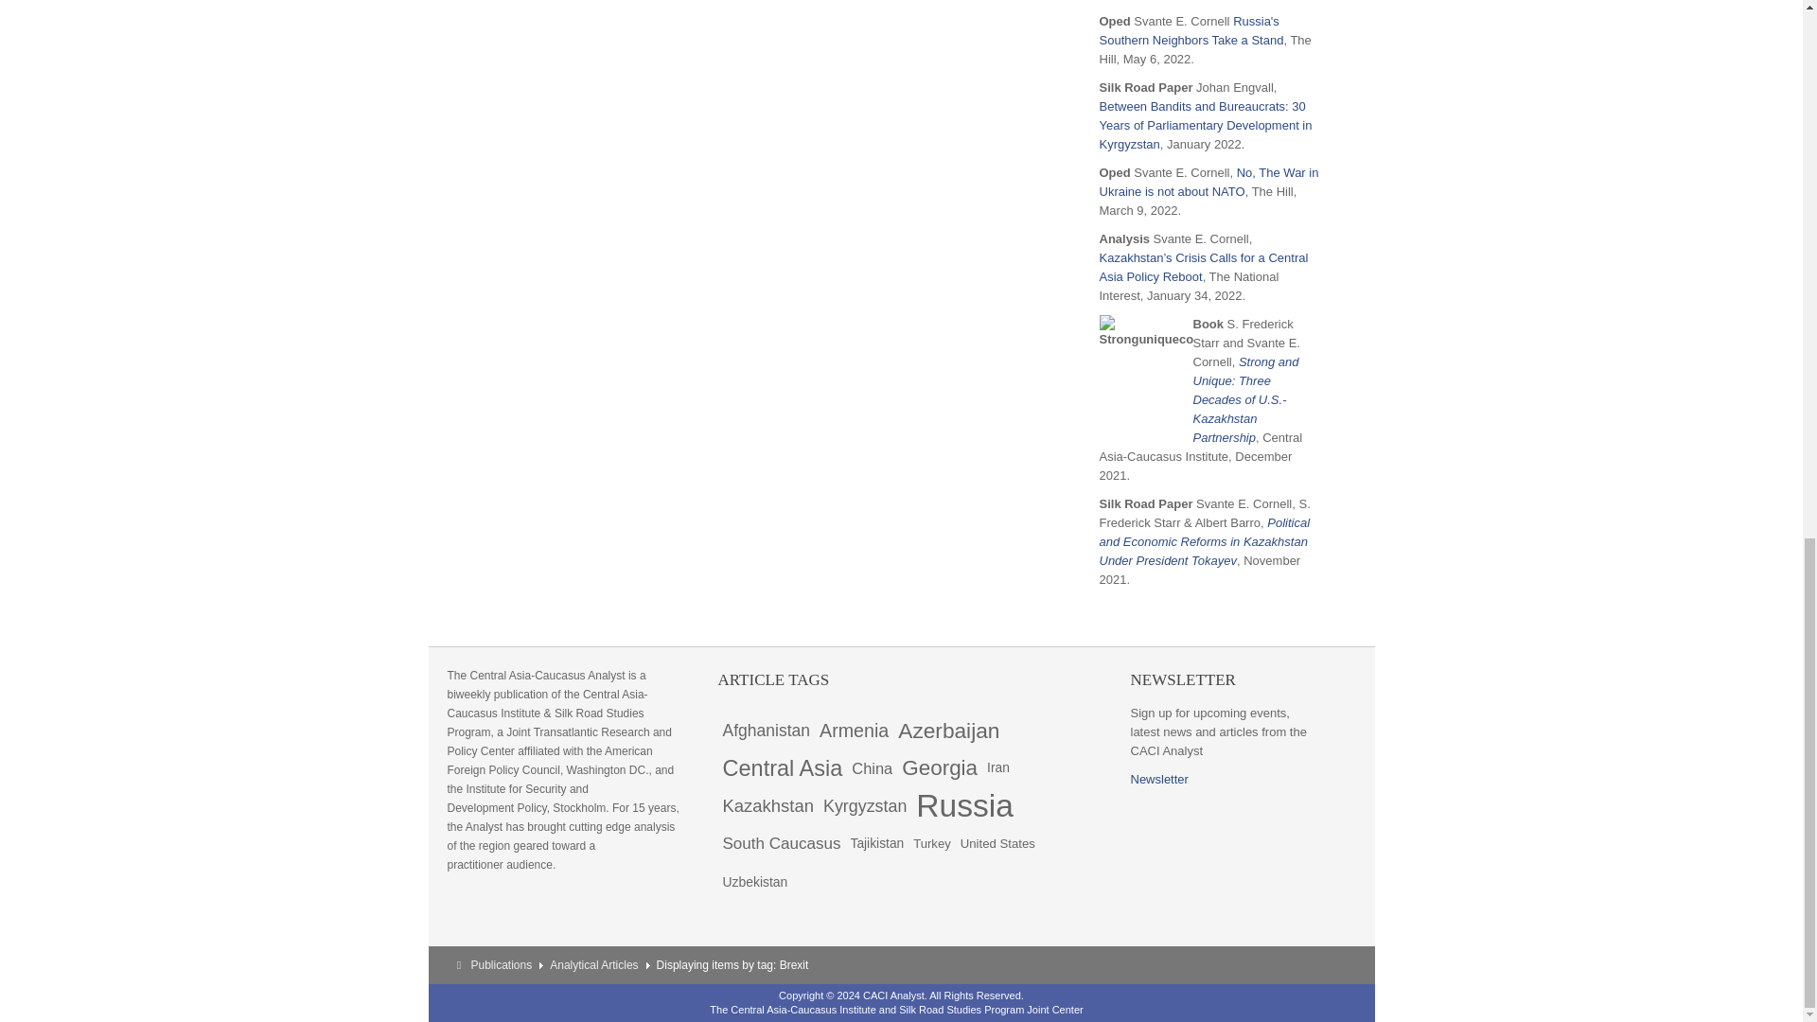  What do you see at coordinates (997, 843) in the screenshot?
I see `64 items tagged with United States` at bounding box center [997, 843].